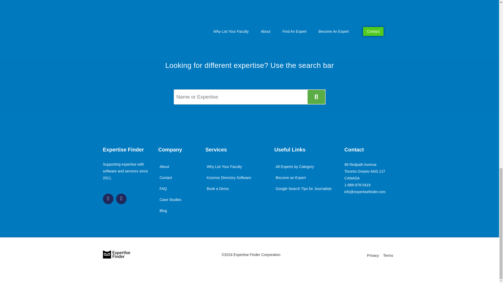  What do you see at coordinates (224, 166) in the screenshot?
I see `Why List Your Faculty` at bounding box center [224, 166].